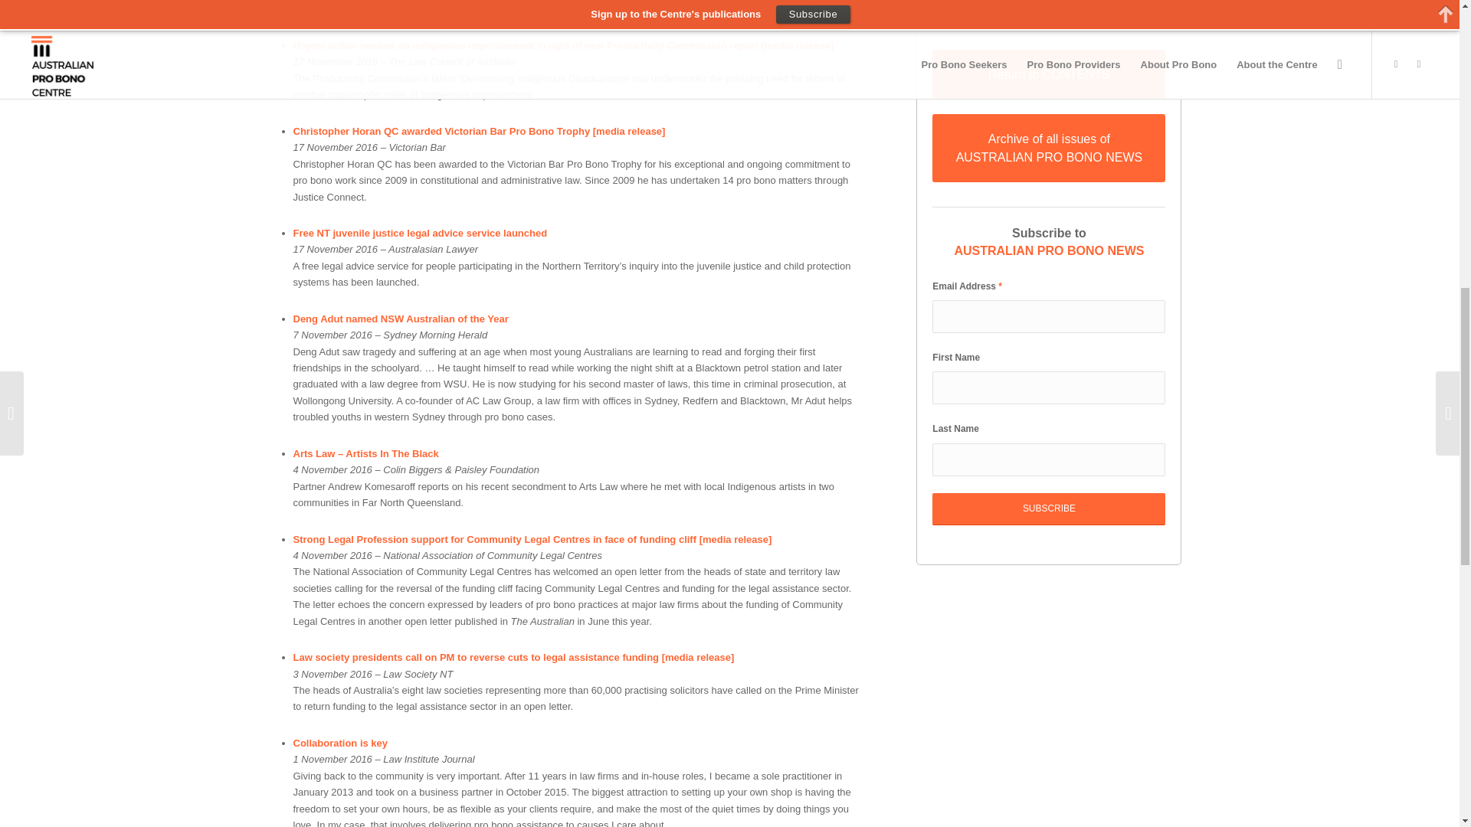  I want to click on Deng Adut named NSW Australian of the Year, so click(400, 319).